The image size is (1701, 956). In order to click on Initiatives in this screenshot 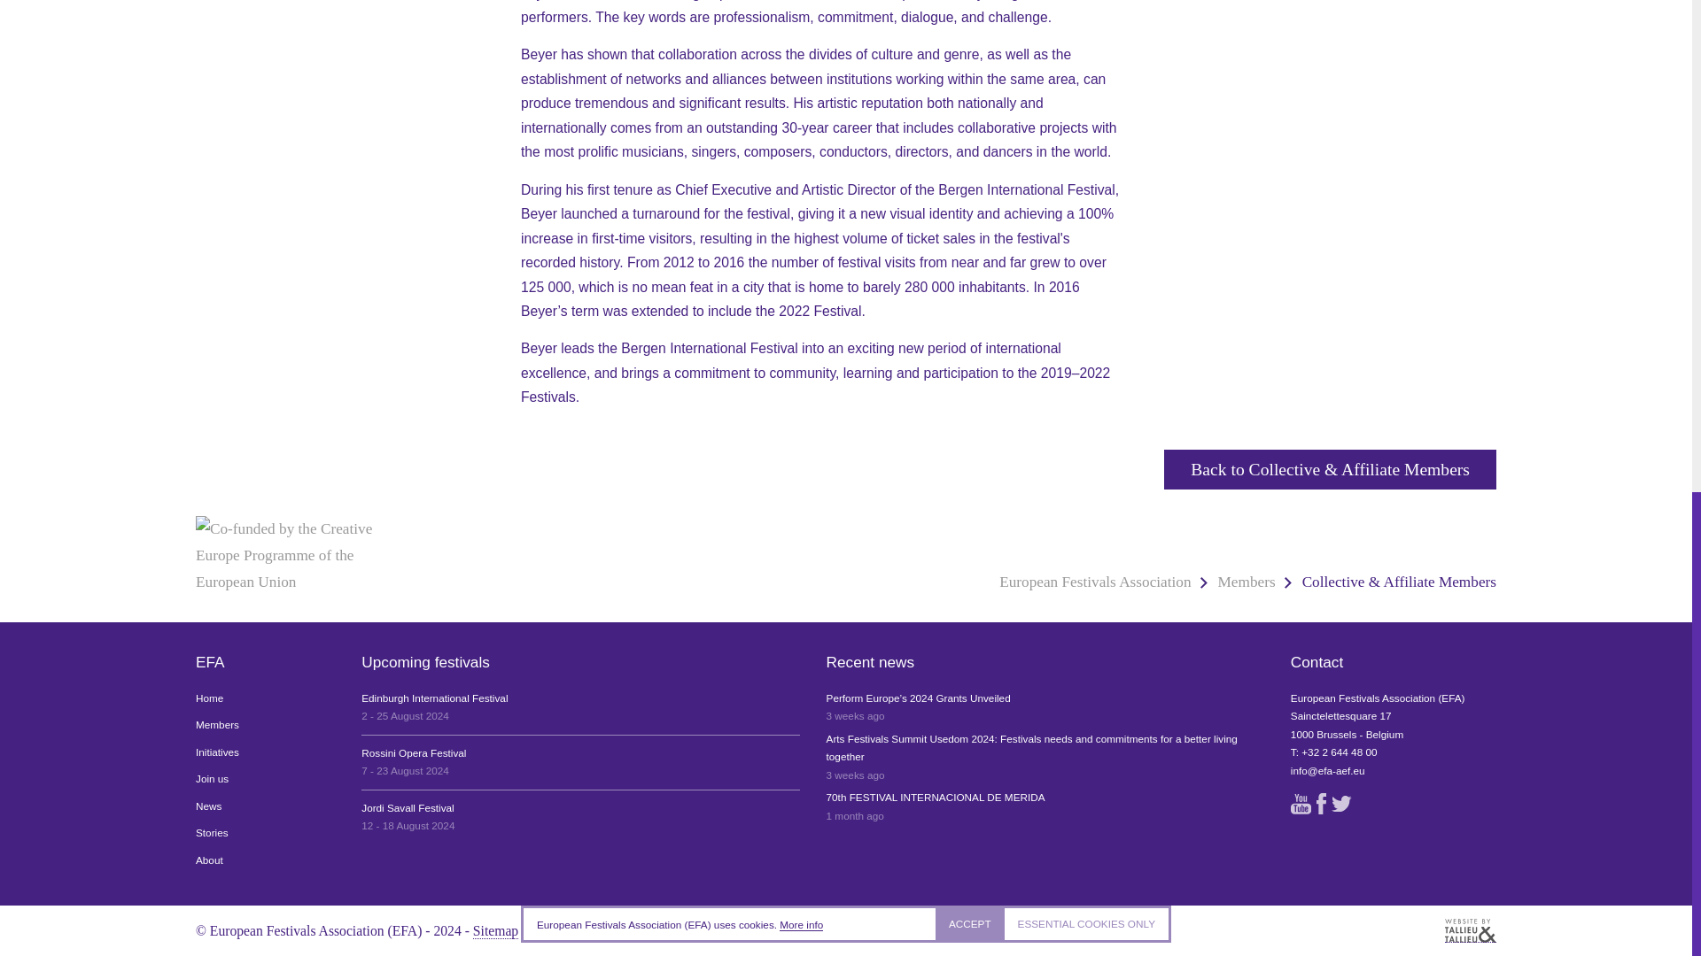, I will do `click(579, 816)`.